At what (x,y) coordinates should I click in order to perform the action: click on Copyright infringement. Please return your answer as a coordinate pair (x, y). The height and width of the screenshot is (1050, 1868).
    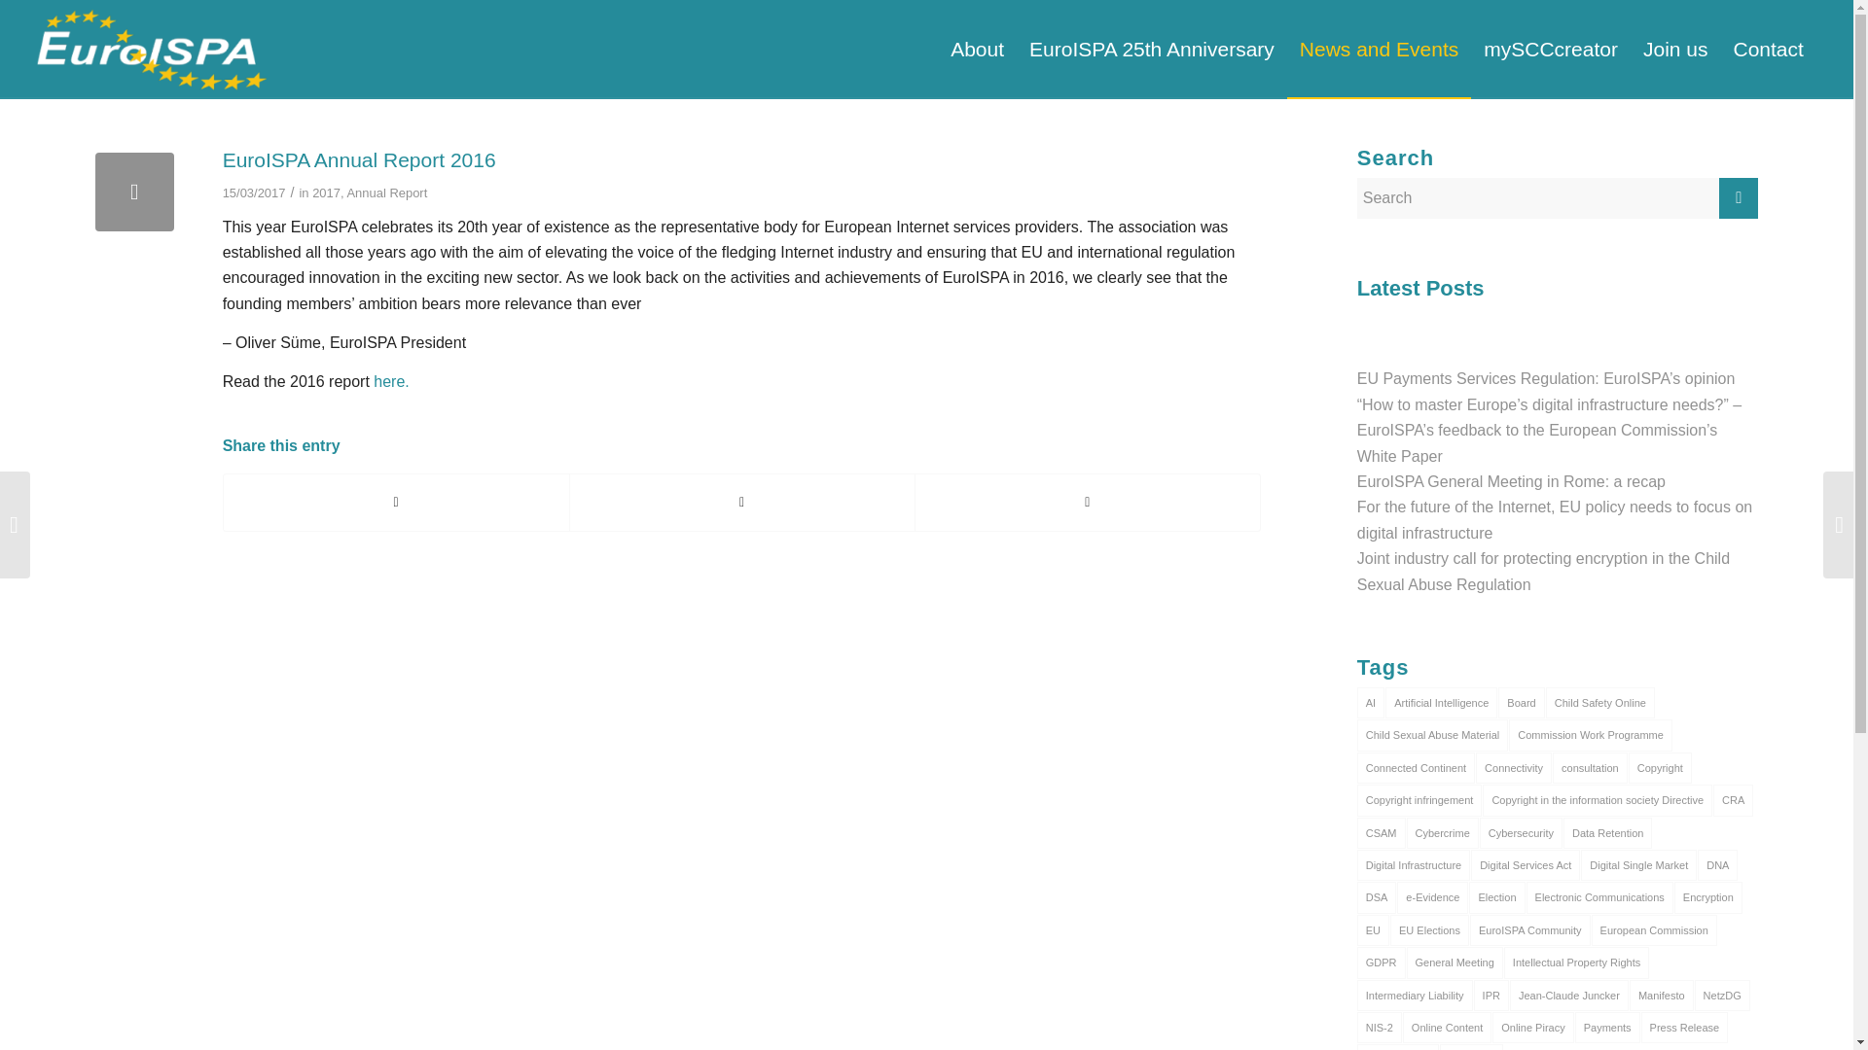
    Looking at the image, I should click on (1420, 799).